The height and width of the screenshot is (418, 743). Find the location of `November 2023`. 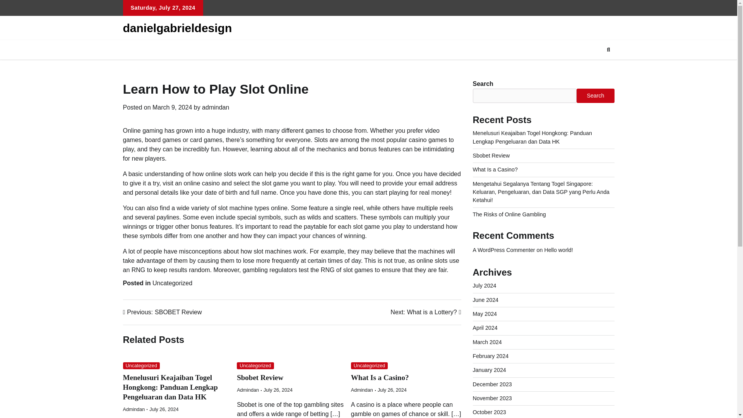

November 2023 is located at coordinates (492, 398).